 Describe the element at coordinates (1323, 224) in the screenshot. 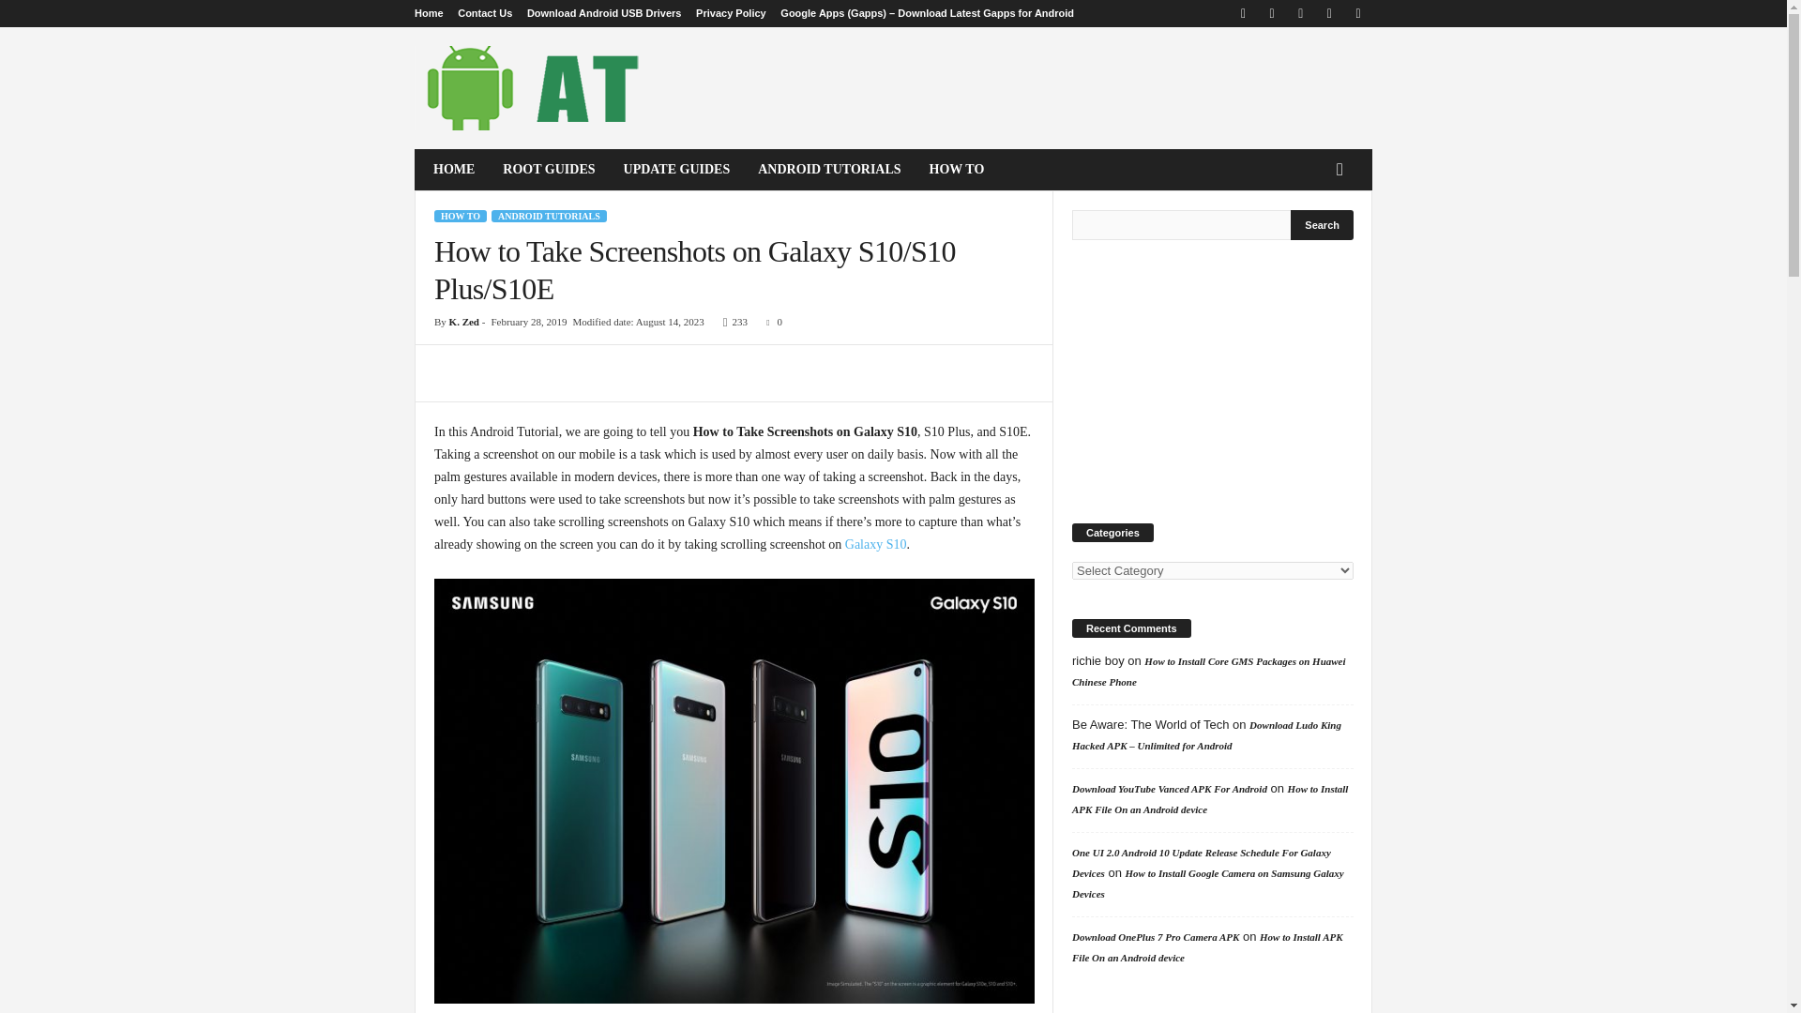

I see `Search` at that location.